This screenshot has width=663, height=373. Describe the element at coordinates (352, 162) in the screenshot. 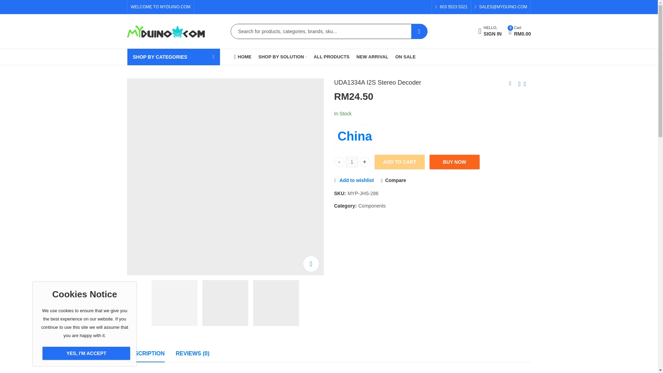

I see `1` at that location.